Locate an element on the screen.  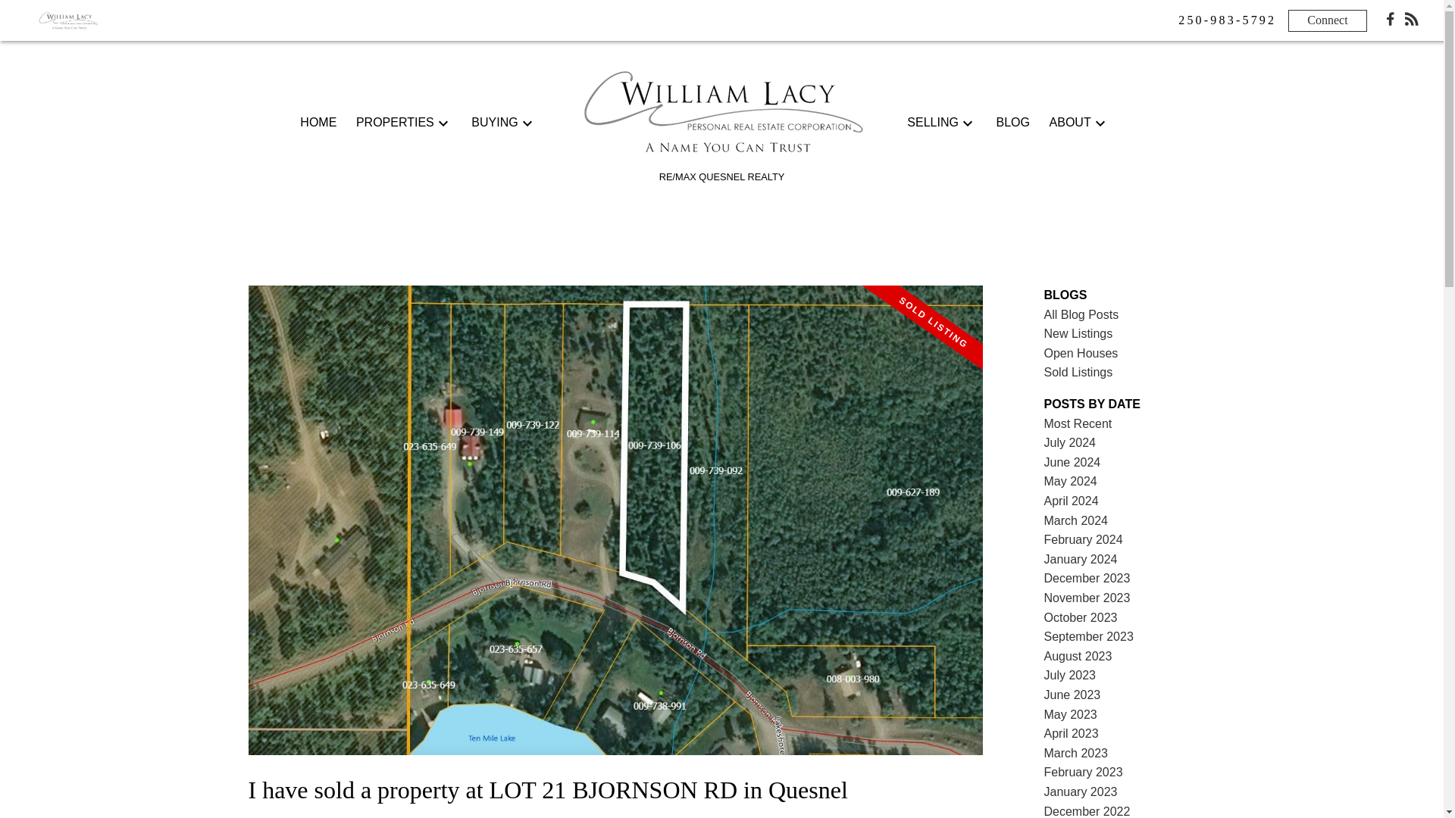
November 2023 is located at coordinates (1087, 598).